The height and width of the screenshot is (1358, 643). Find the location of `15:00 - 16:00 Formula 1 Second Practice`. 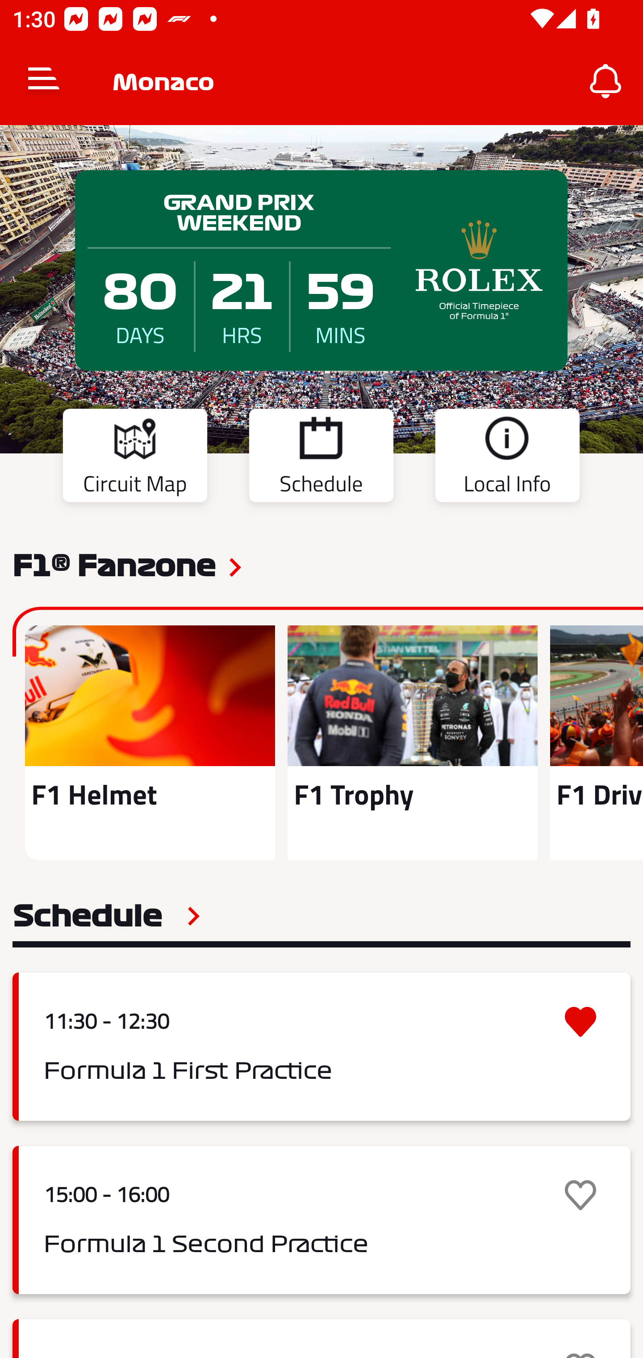

15:00 - 16:00 Formula 1 Second Practice is located at coordinates (321, 1220).